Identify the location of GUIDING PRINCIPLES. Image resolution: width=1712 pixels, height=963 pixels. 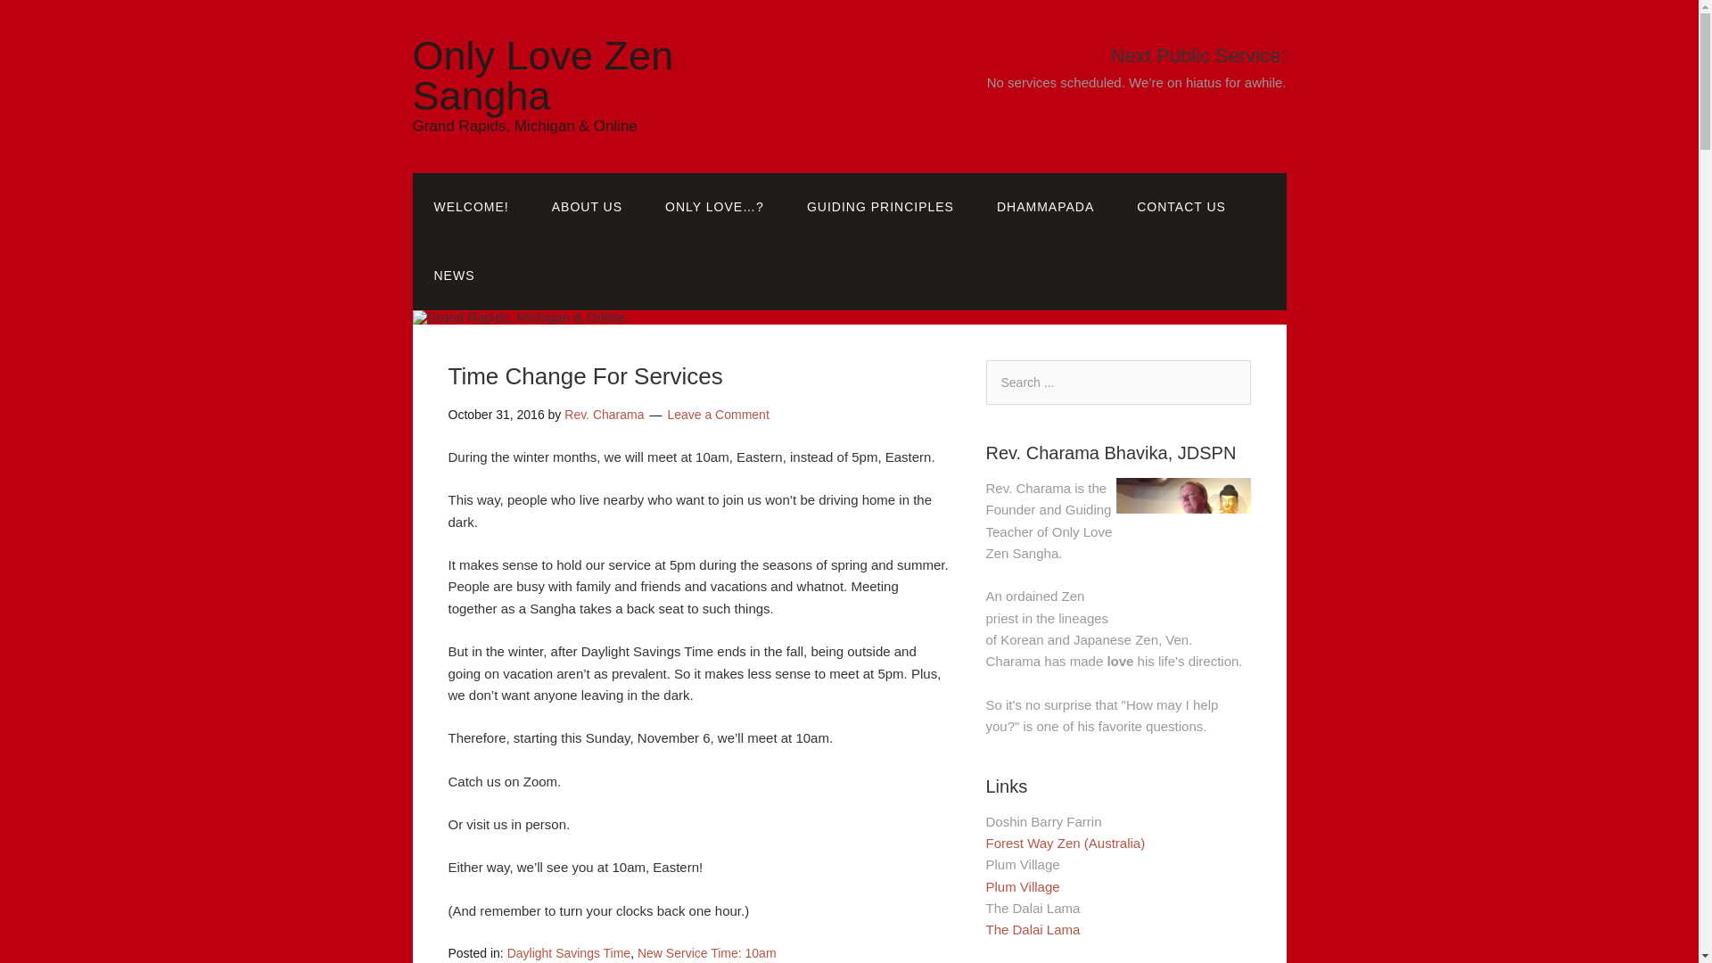
(881, 207).